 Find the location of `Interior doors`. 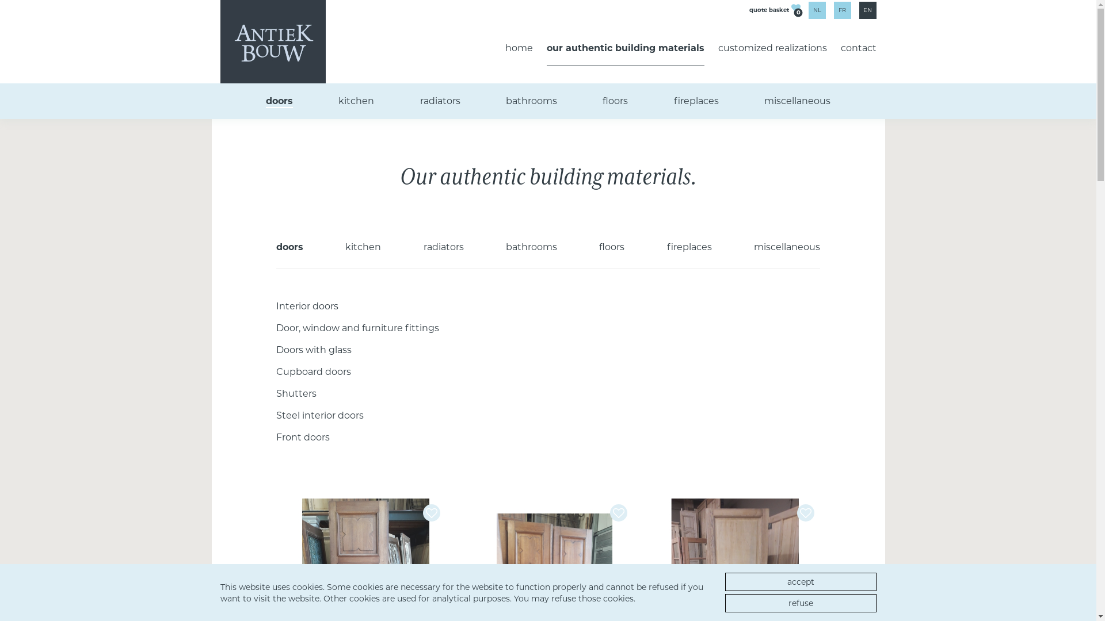

Interior doors is located at coordinates (307, 306).